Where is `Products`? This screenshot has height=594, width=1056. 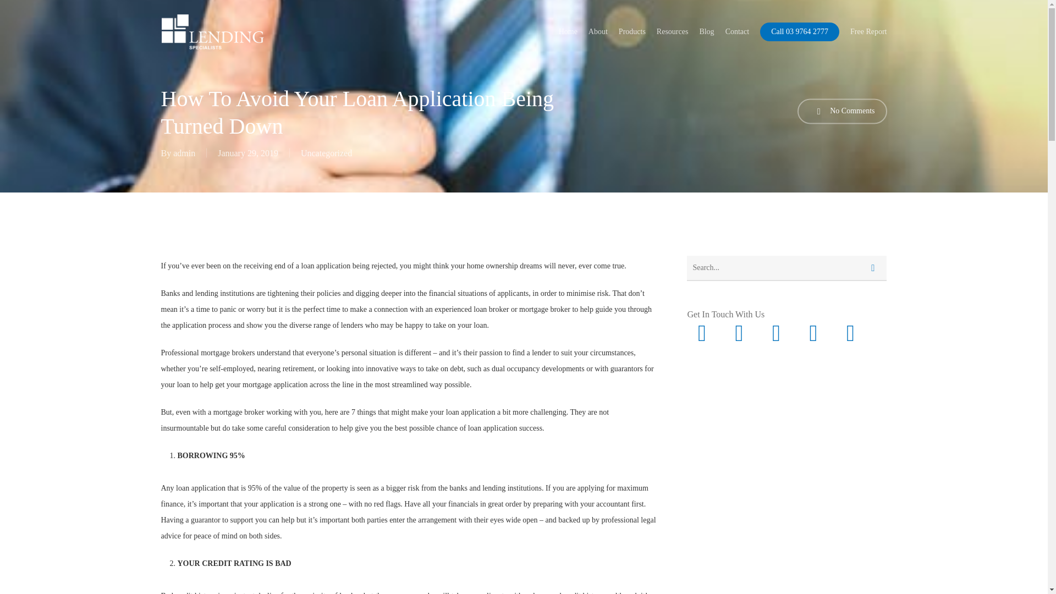
Products is located at coordinates (632, 31).